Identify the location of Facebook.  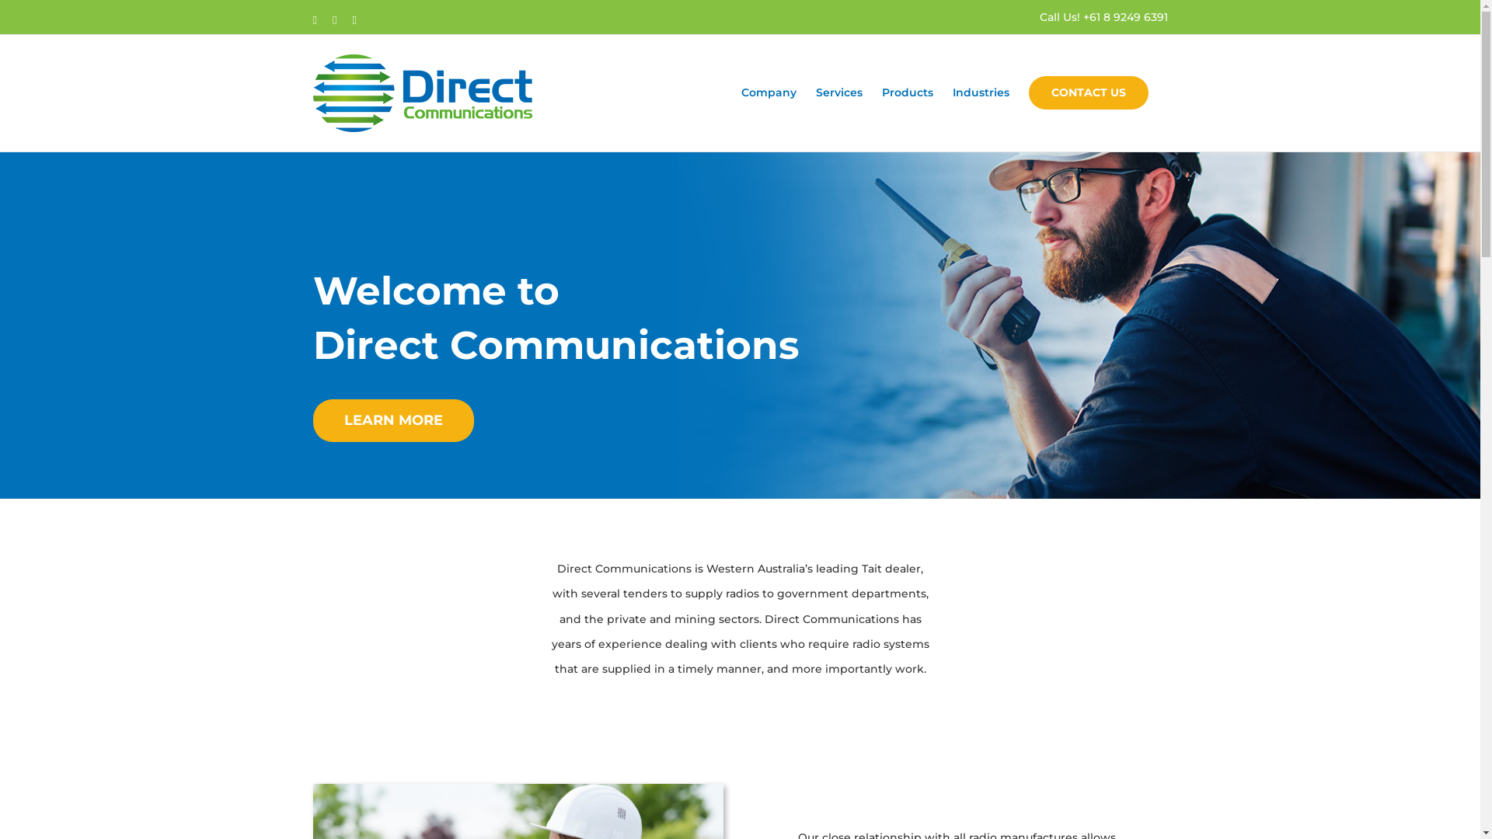
(314, 20).